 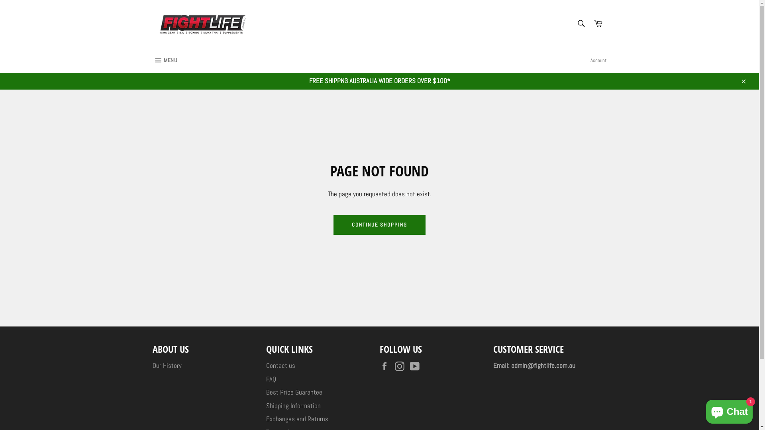 I want to click on Best Price Guarantee, so click(x=294, y=392).